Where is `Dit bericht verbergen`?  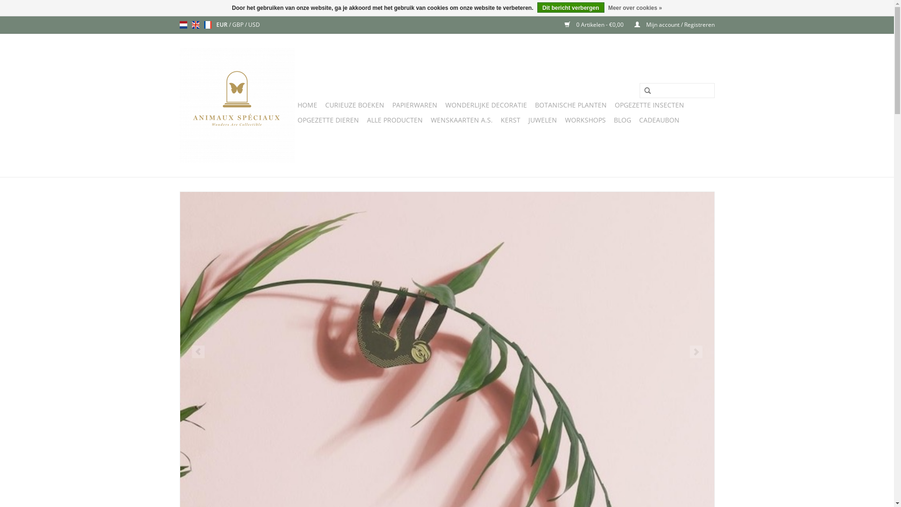
Dit bericht verbergen is located at coordinates (571, 8).